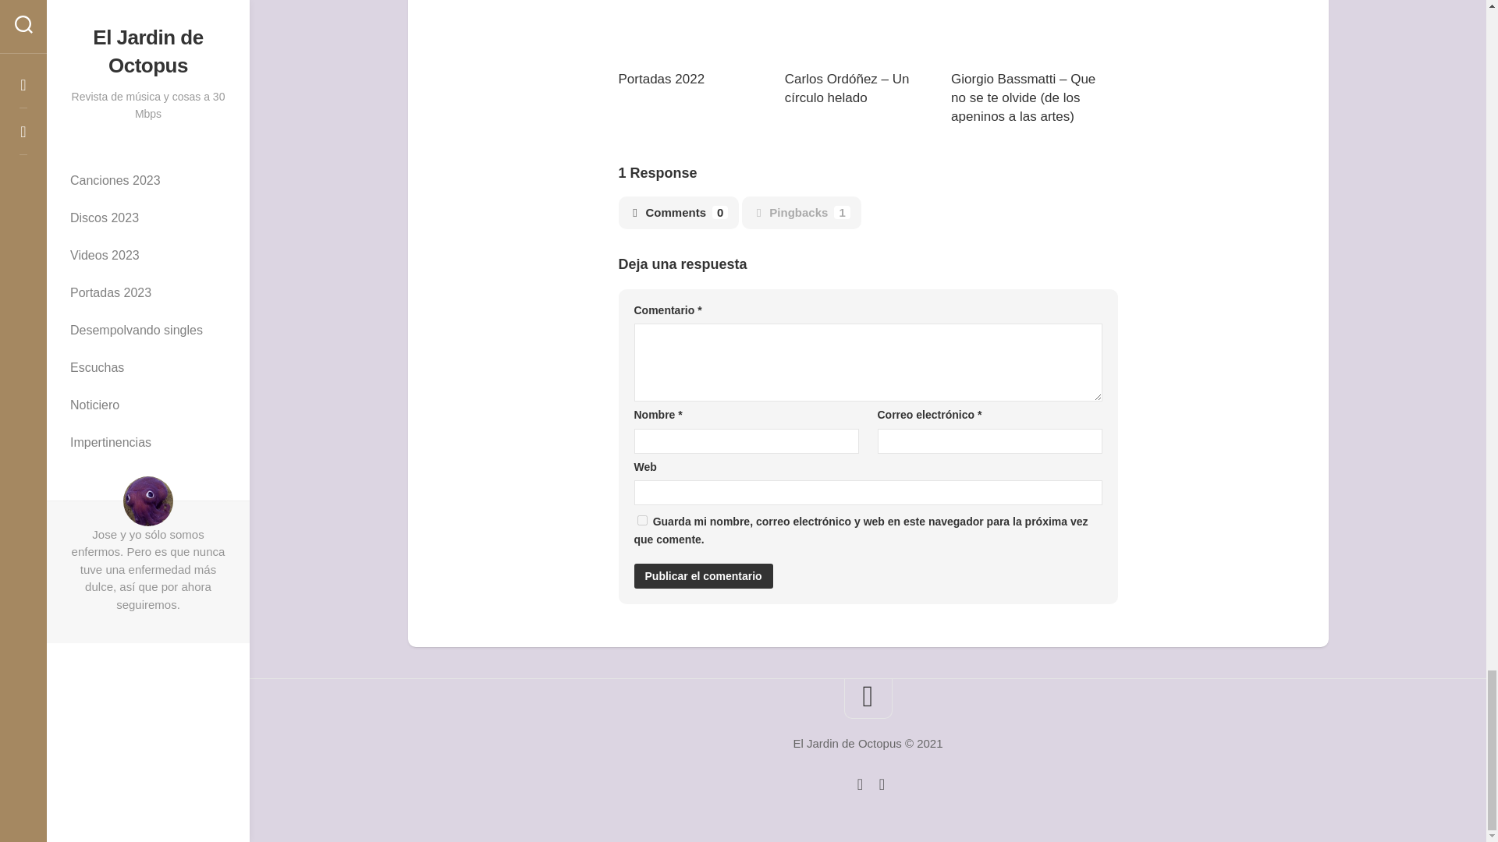 The image size is (1498, 842). What do you see at coordinates (703, 575) in the screenshot?
I see `Publicar el comentario` at bounding box center [703, 575].